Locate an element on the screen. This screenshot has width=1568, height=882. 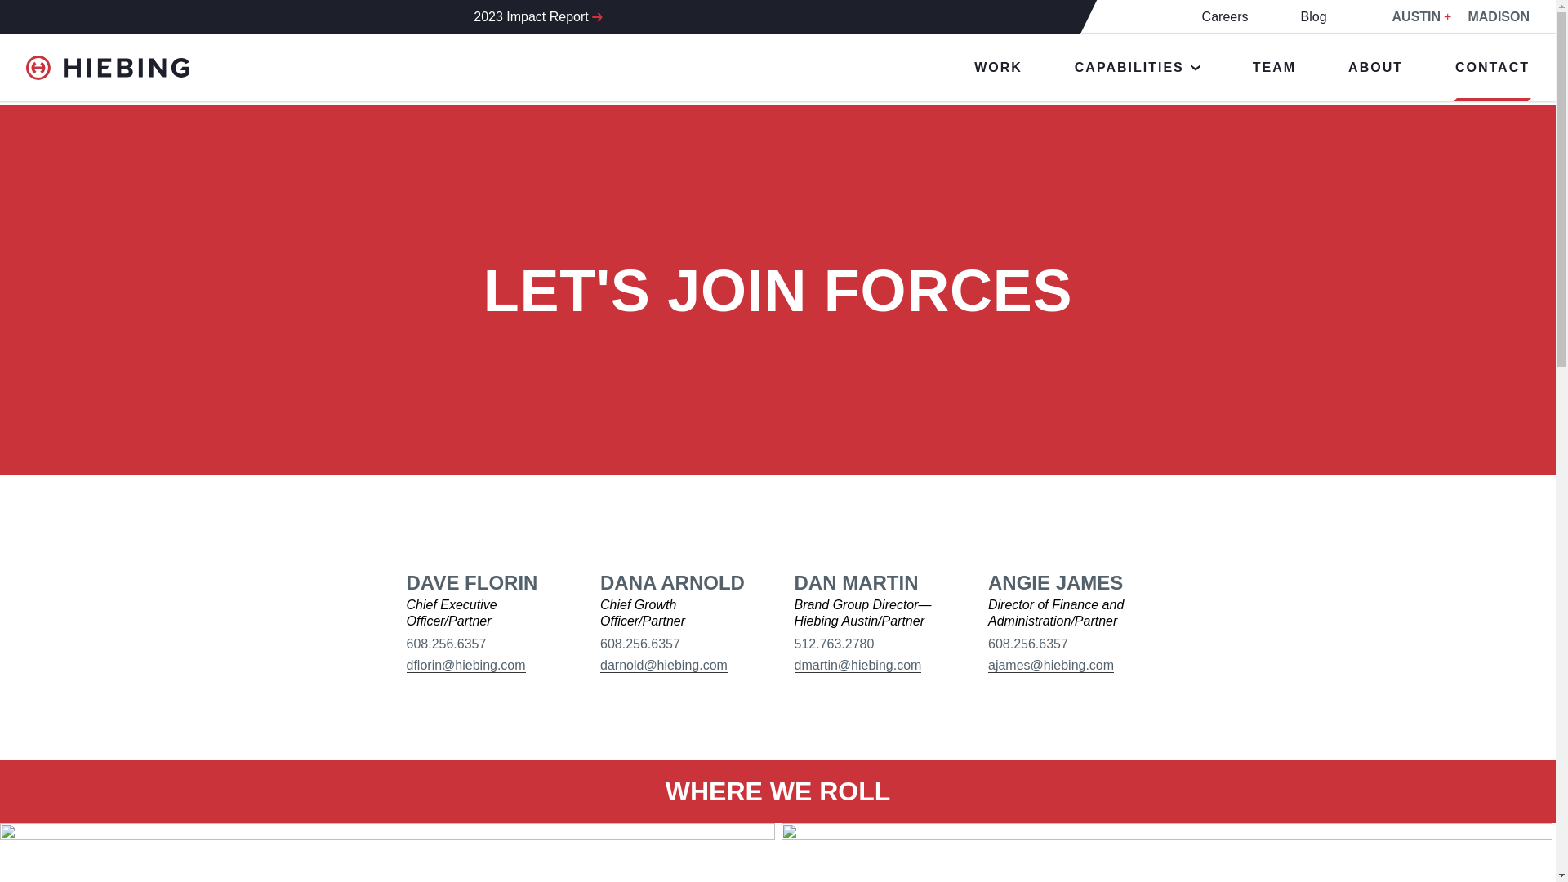
CAPABILITIES is located at coordinates (1137, 68).